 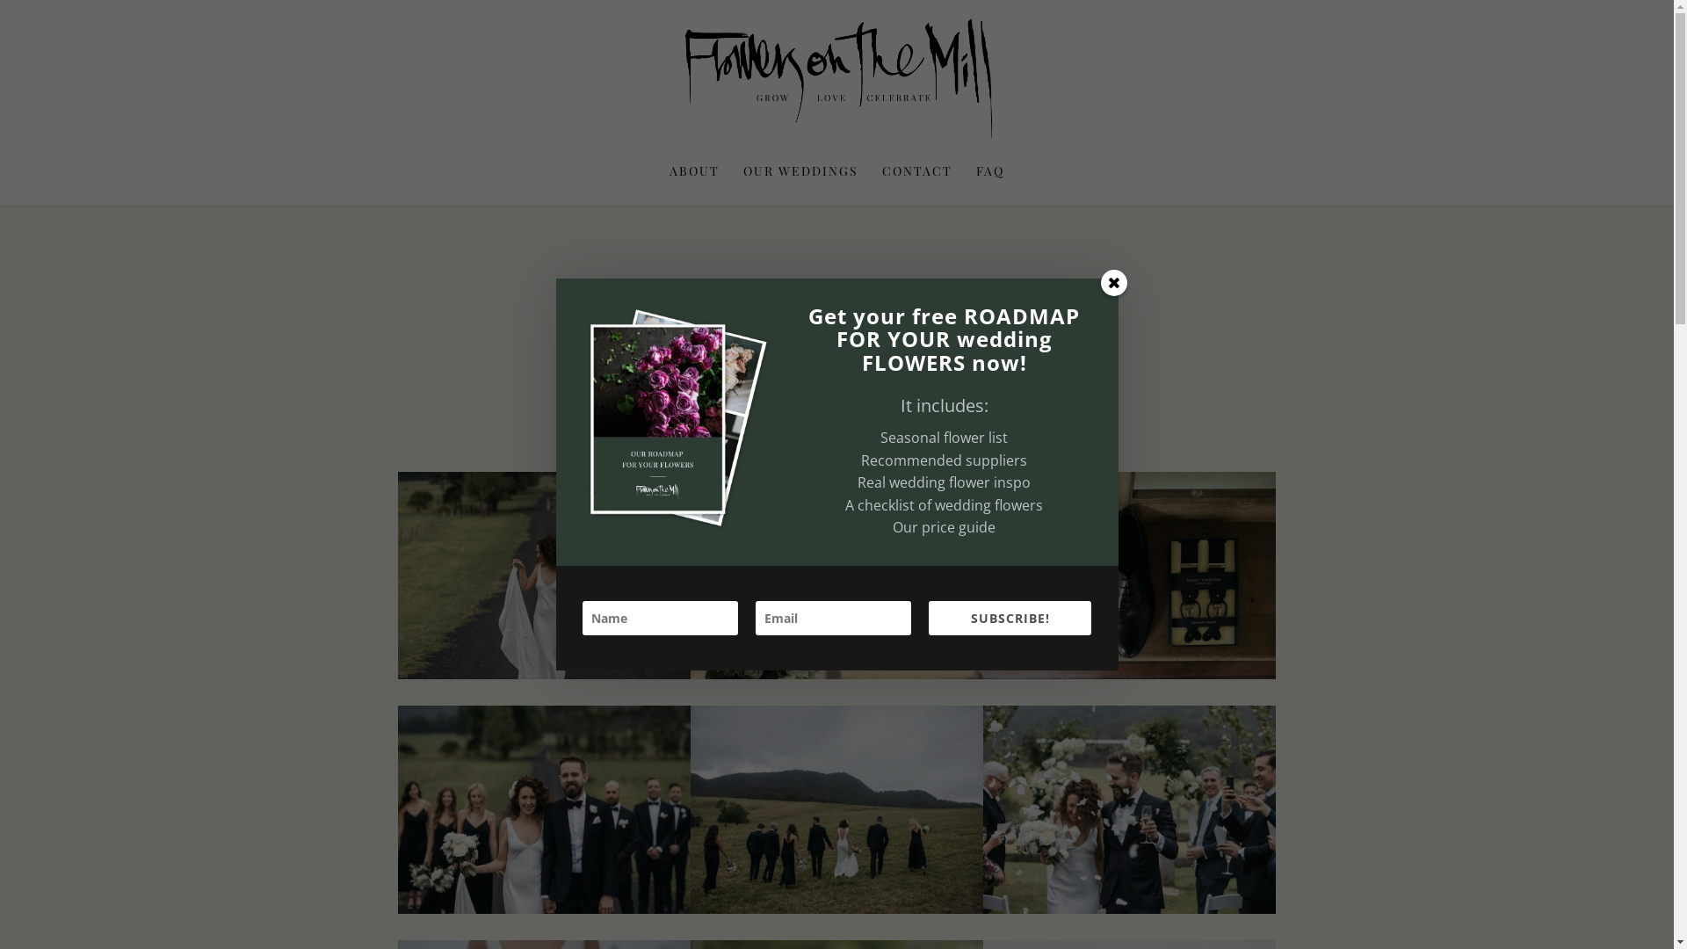 What do you see at coordinates (694, 185) in the screenshot?
I see `ABOUT` at bounding box center [694, 185].